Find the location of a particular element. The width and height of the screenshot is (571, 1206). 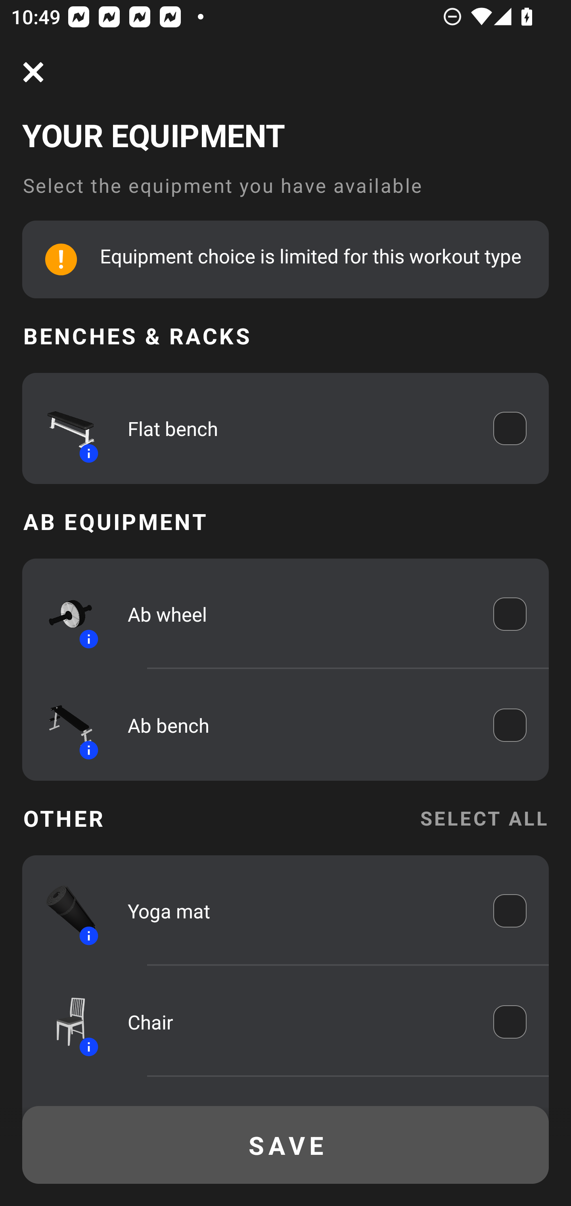

Yoga mat is located at coordinates (299, 911).